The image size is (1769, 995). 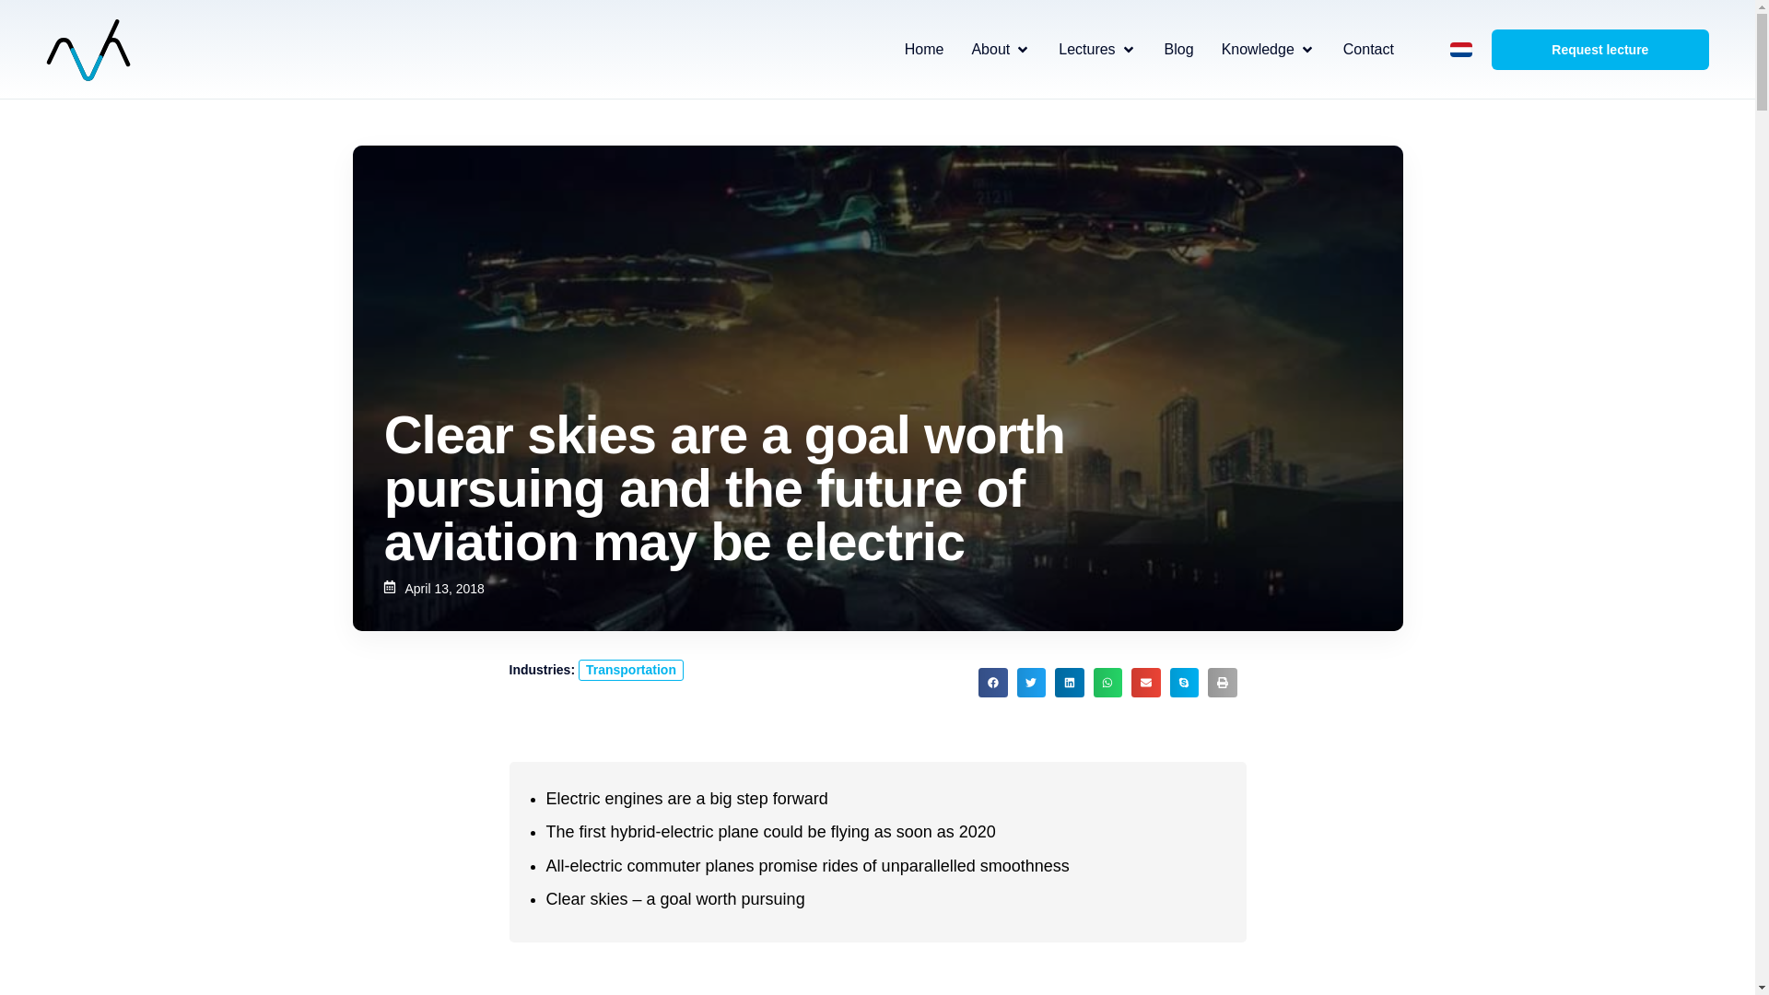 What do you see at coordinates (1367, 50) in the screenshot?
I see `Contact` at bounding box center [1367, 50].